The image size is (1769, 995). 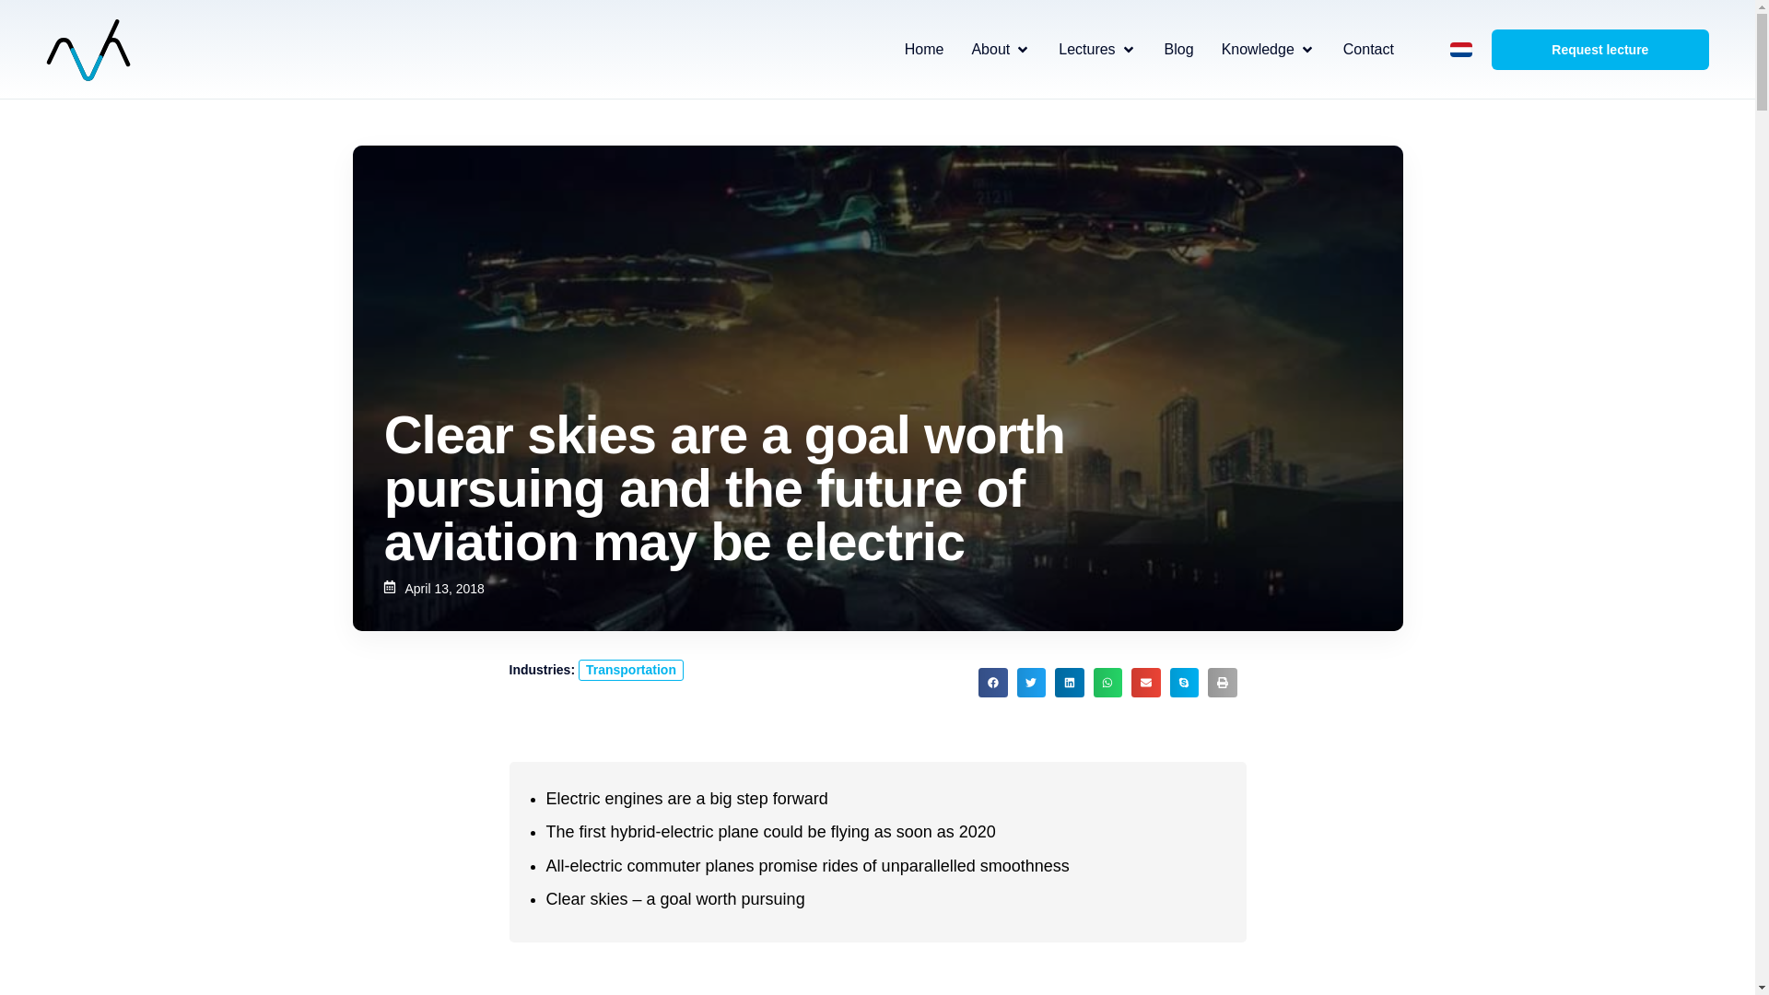 What do you see at coordinates (1367, 50) in the screenshot?
I see `Contact` at bounding box center [1367, 50].